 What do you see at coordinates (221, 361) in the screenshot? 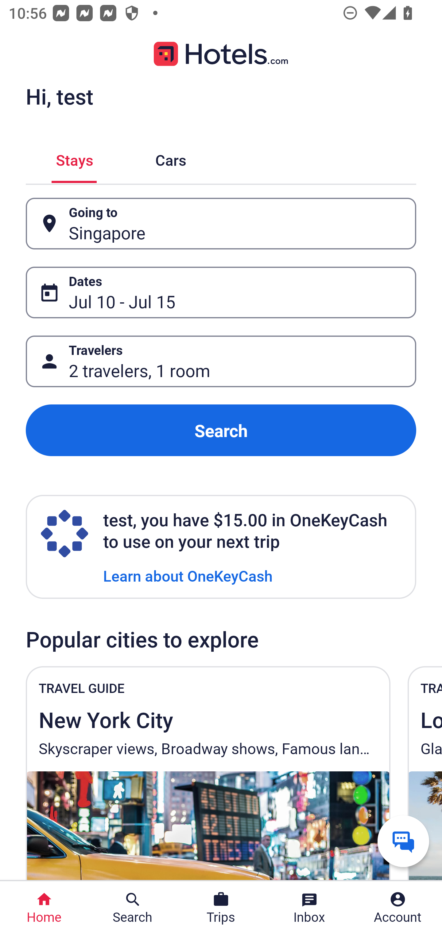
I see `Travelers Button 2 travelers, 1 room` at bounding box center [221, 361].